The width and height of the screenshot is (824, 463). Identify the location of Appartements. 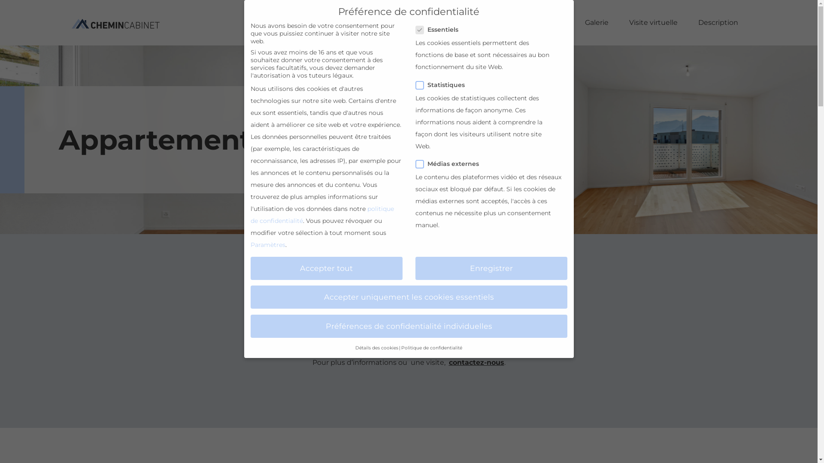
(538, 23).